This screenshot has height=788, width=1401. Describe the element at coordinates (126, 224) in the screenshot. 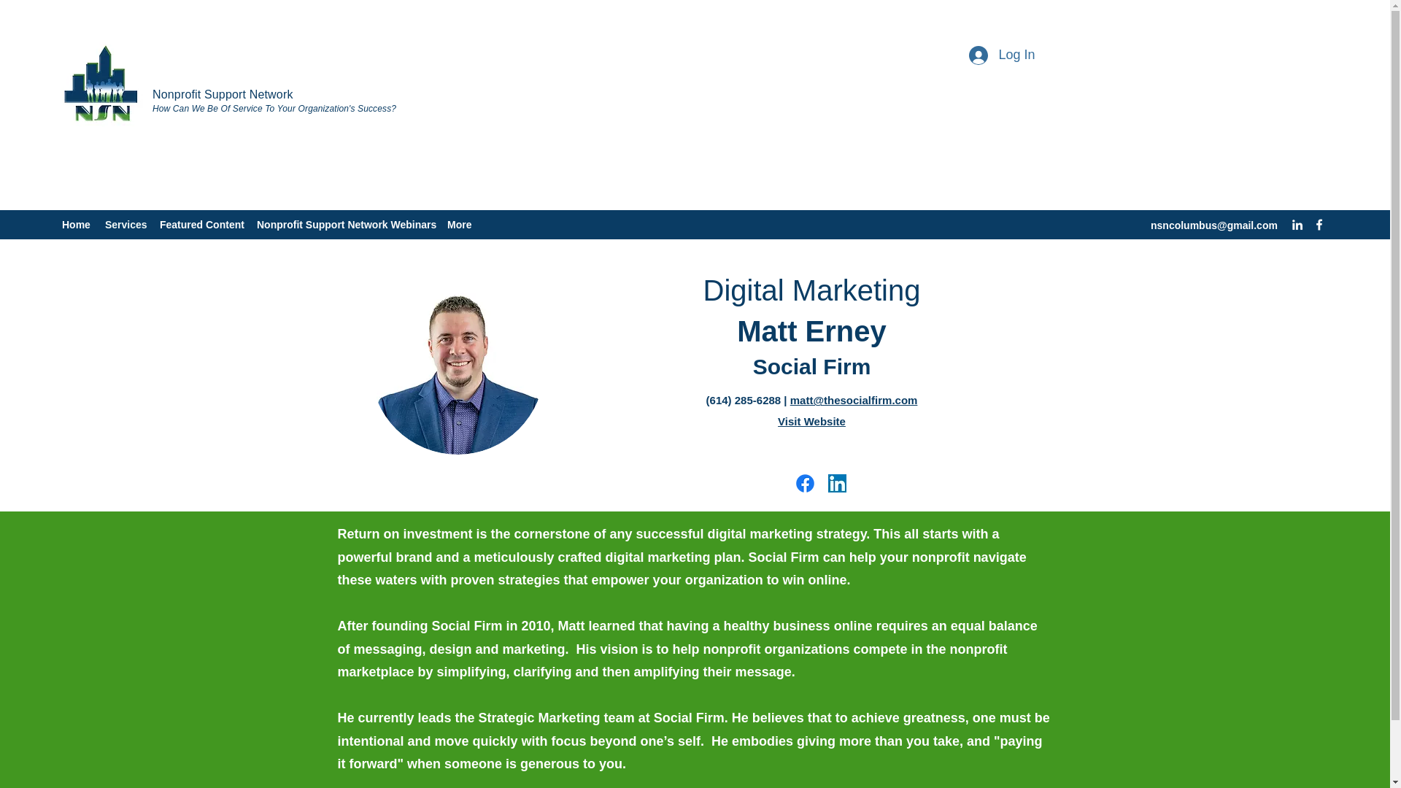

I see `Services` at that location.